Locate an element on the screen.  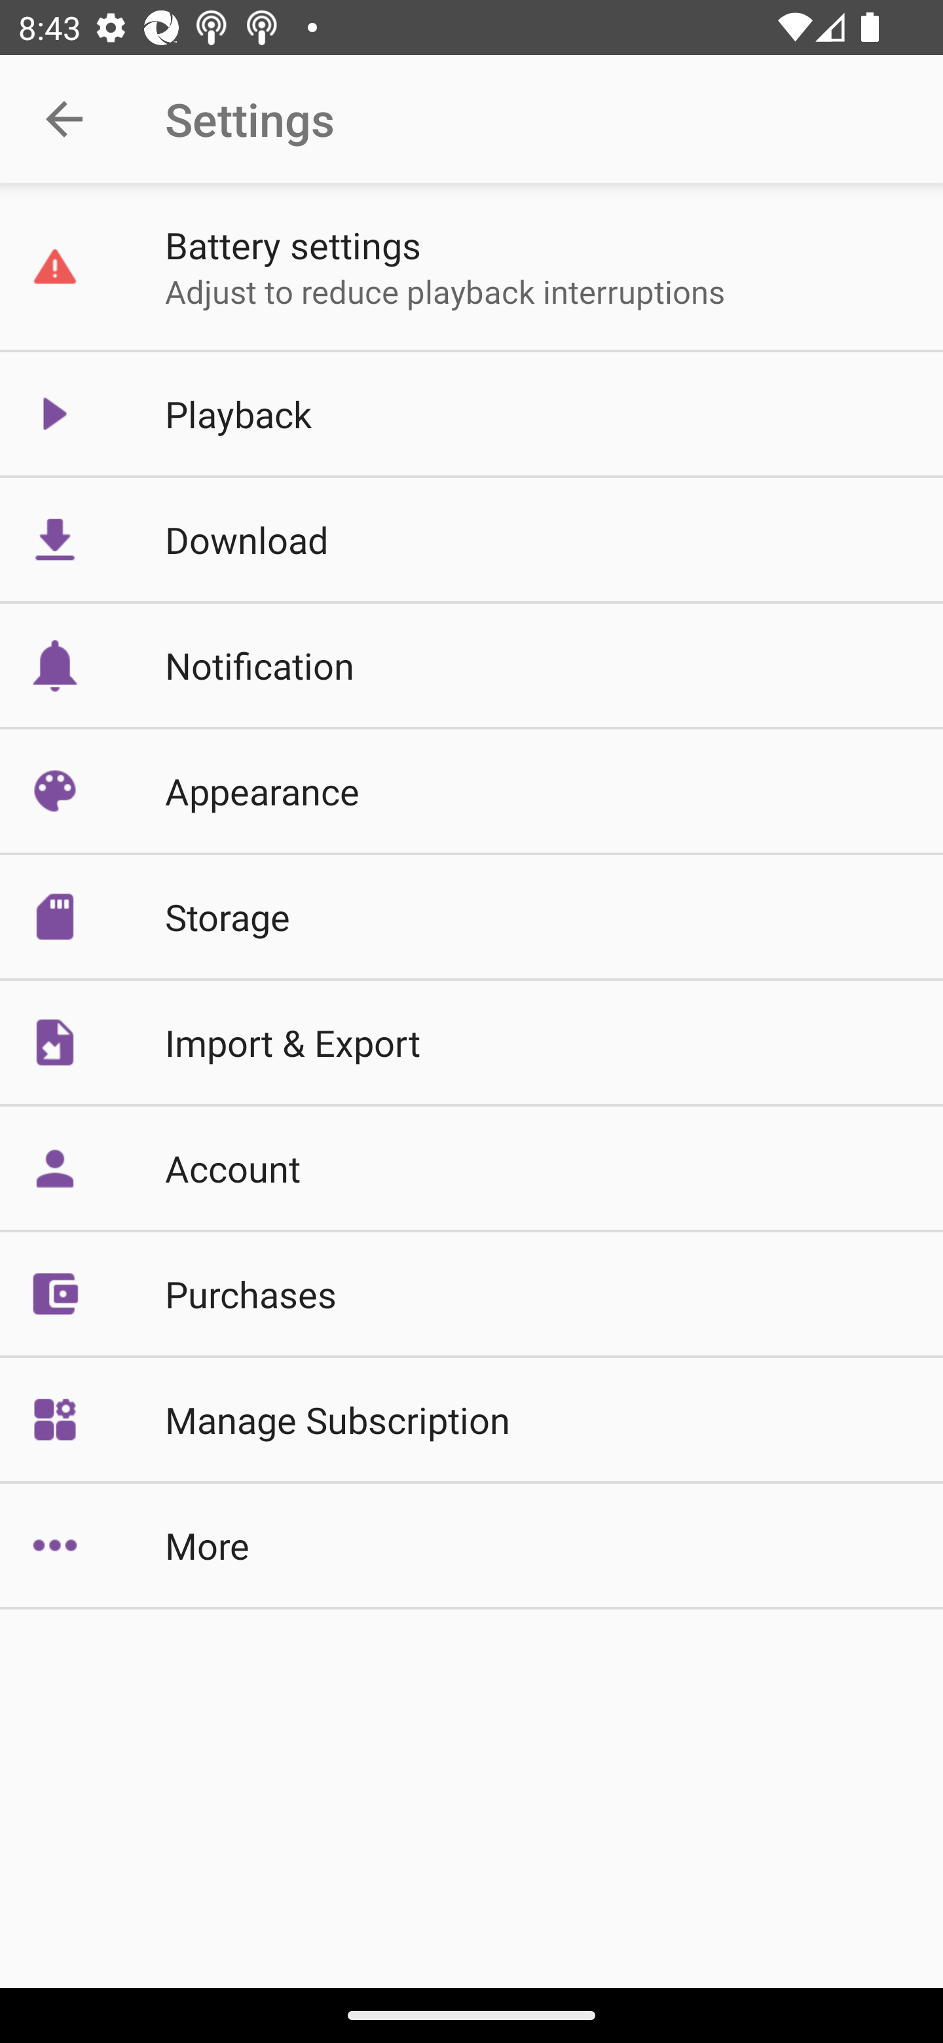
Purchases is located at coordinates (471, 1293).